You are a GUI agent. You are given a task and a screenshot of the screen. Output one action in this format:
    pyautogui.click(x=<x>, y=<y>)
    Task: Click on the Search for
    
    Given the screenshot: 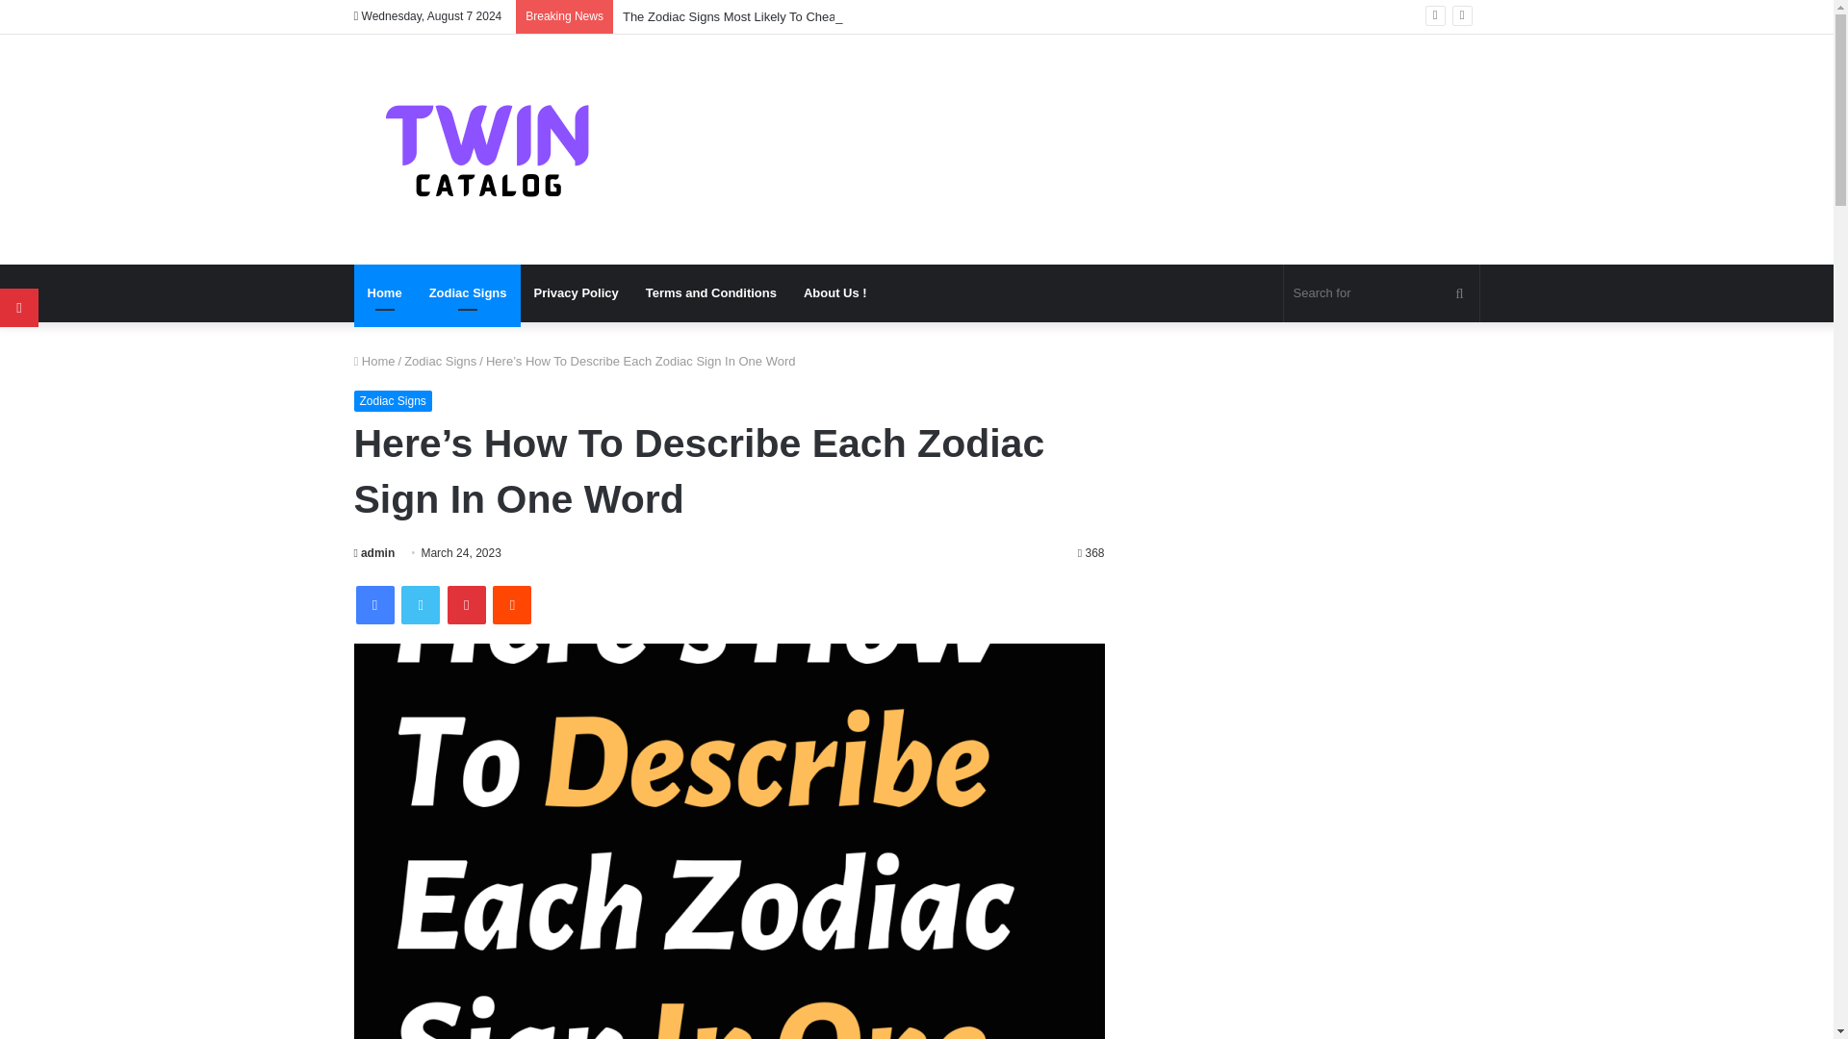 What is the action you would take?
    pyautogui.click(x=1382, y=292)
    